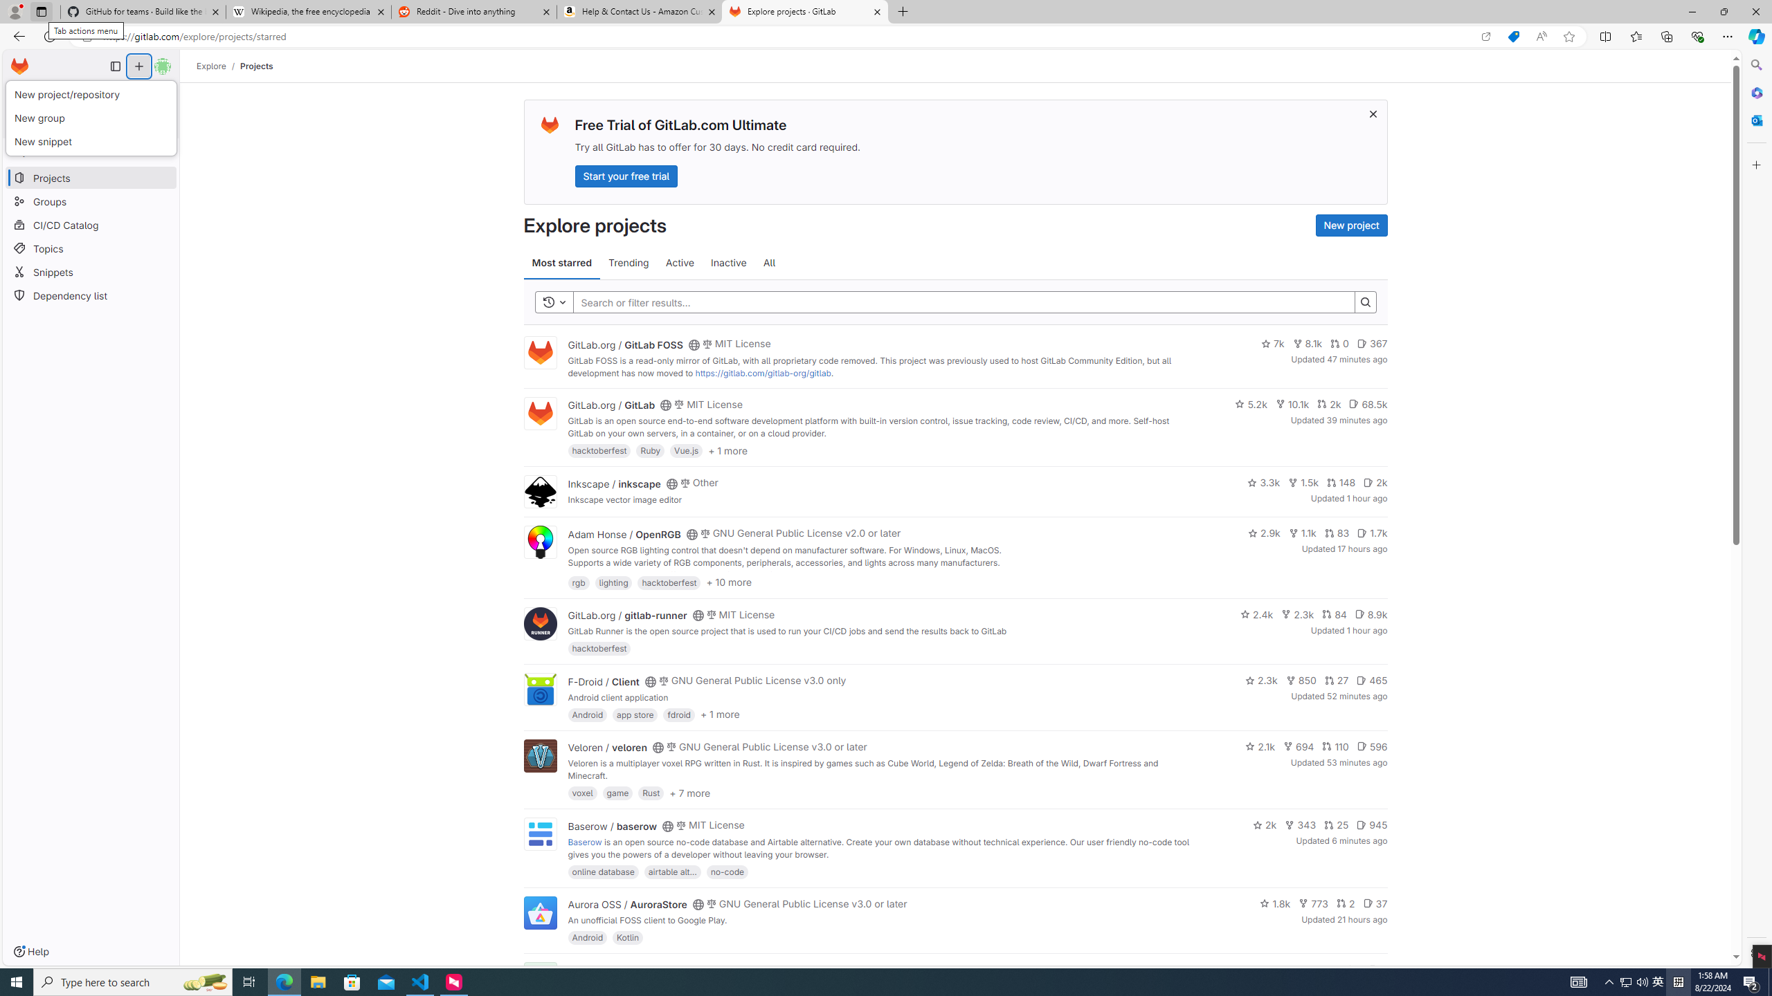  Describe the element at coordinates (1322, 970) in the screenshot. I see `143` at that location.